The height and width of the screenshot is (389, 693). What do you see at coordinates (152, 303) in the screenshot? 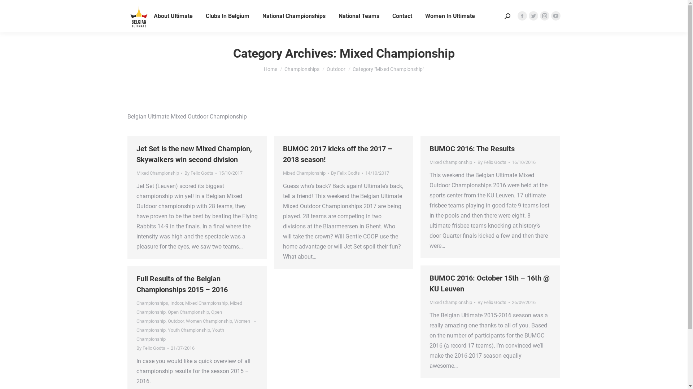
I see `Championships` at bounding box center [152, 303].